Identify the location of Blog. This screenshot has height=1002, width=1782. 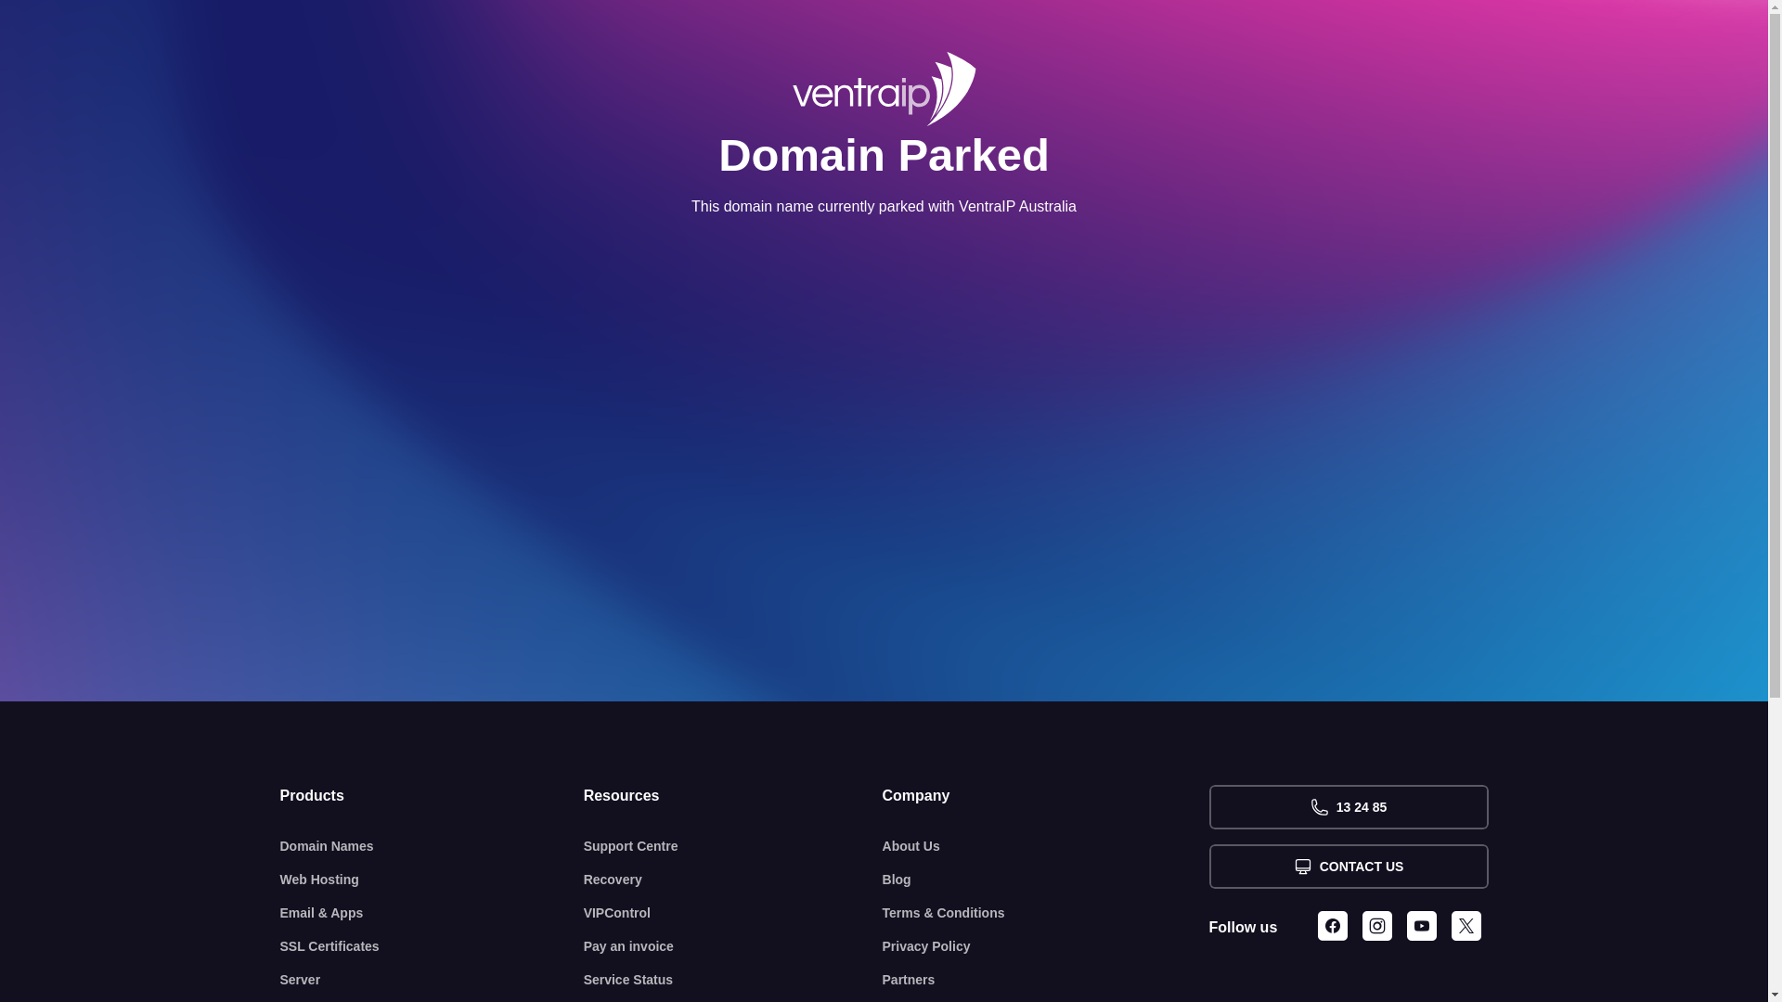
(1046, 880).